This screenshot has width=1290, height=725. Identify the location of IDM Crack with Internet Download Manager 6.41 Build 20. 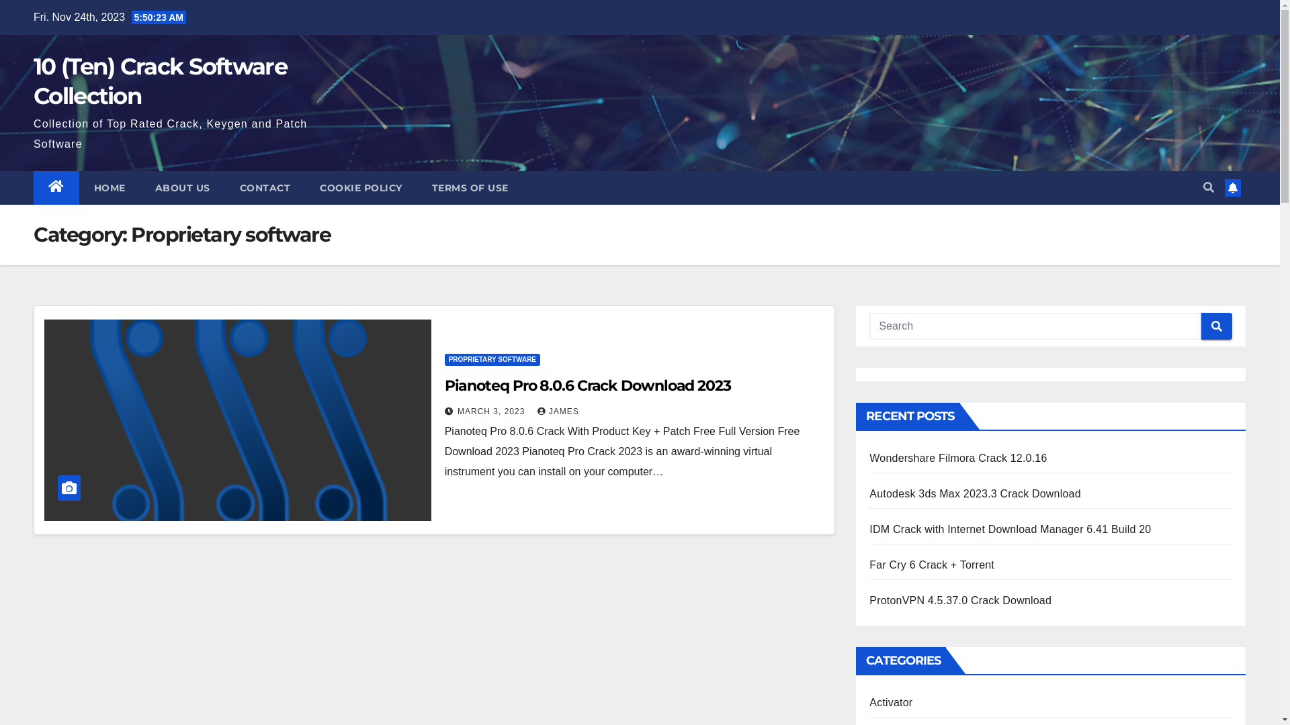
(1010, 529).